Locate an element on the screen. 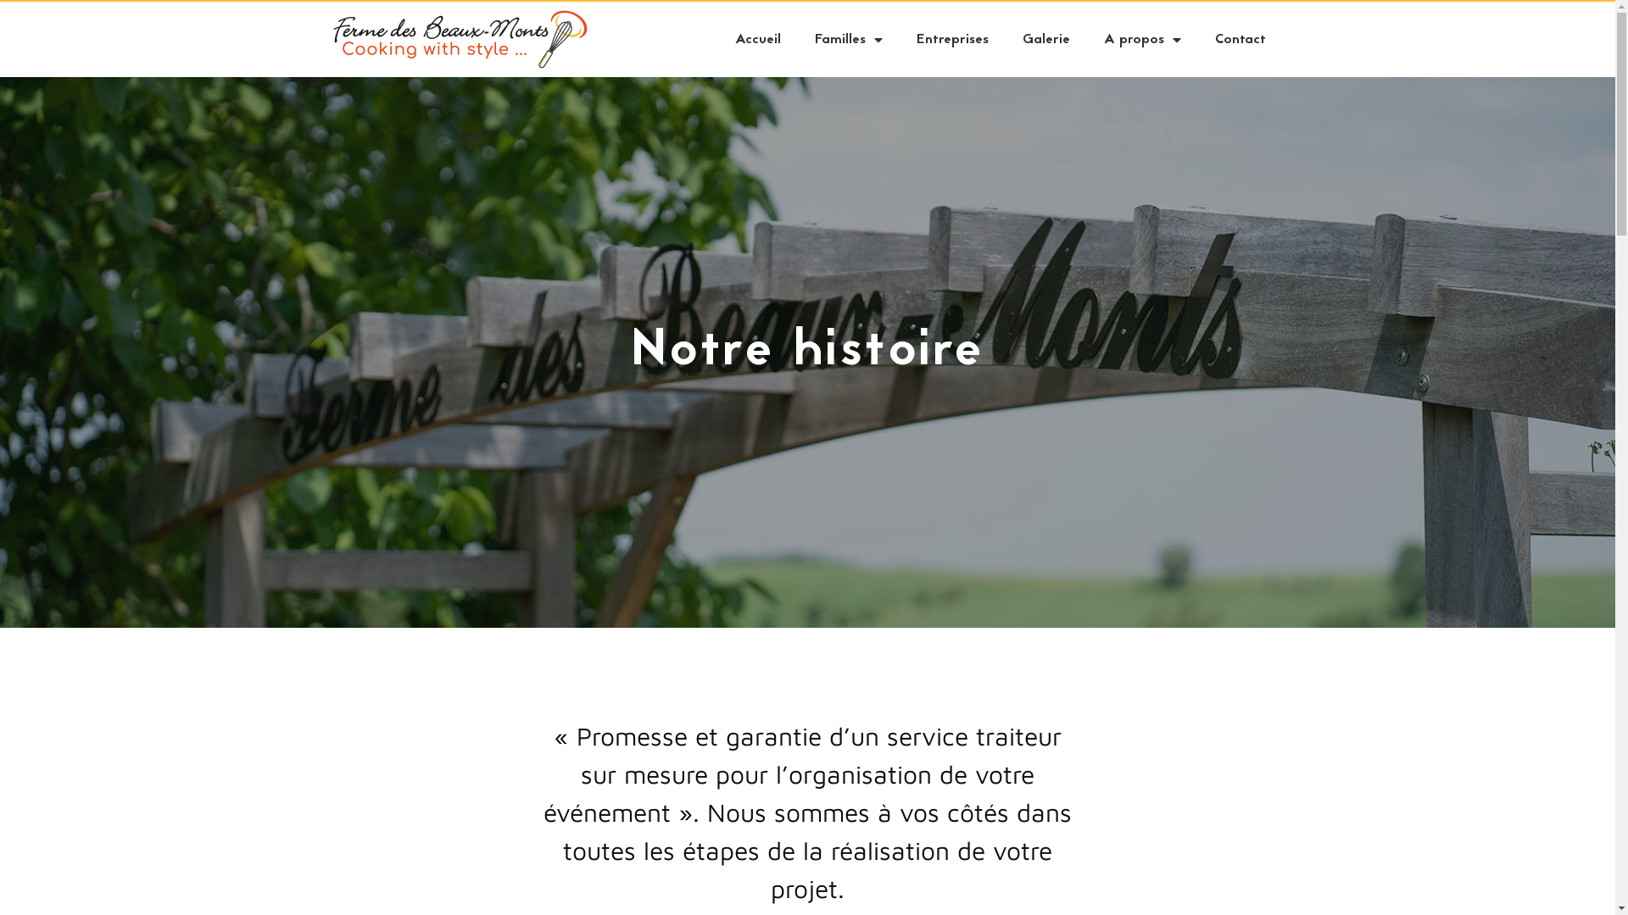 The image size is (1628, 915). Entreprises is located at coordinates (951, 40).